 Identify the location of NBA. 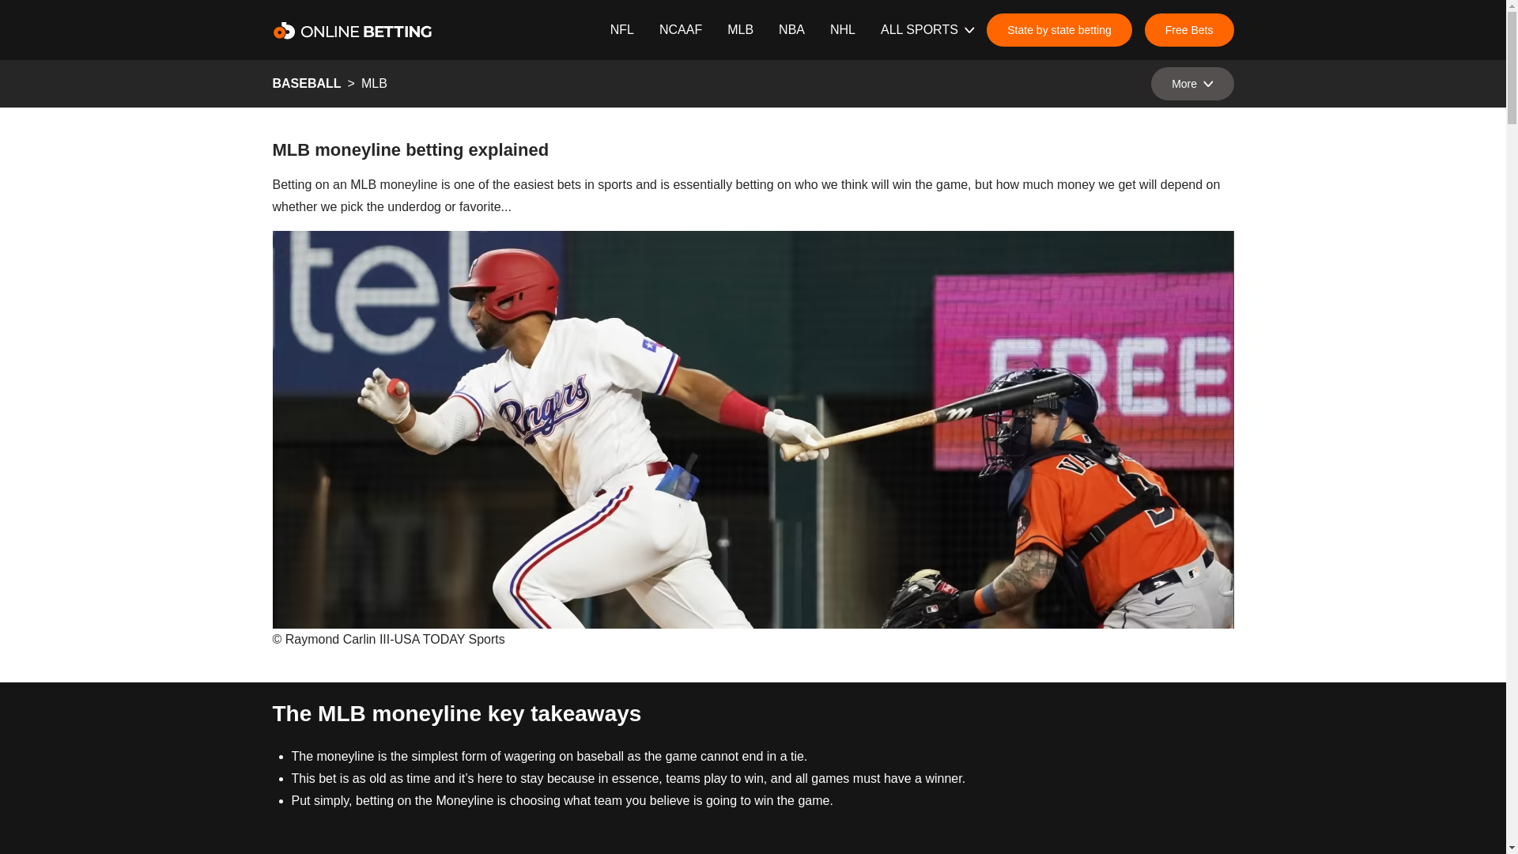
(791, 29).